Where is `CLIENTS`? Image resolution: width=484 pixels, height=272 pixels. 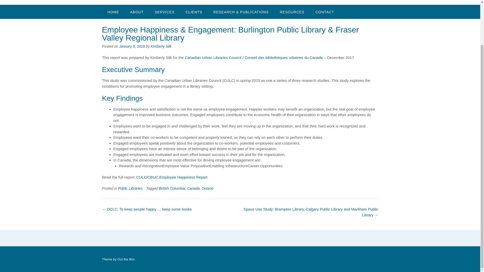
CLIENTS is located at coordinates (194, 12).